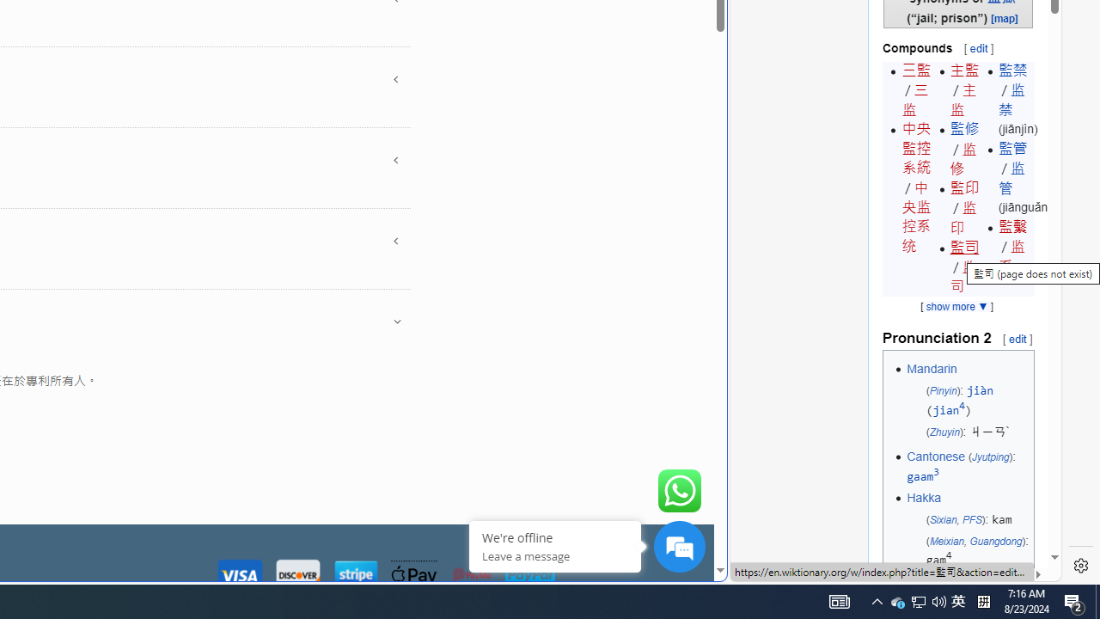 The width and height of the screenshot is (1100, 619). I want to click on Actions for this site, so click(971, 263).